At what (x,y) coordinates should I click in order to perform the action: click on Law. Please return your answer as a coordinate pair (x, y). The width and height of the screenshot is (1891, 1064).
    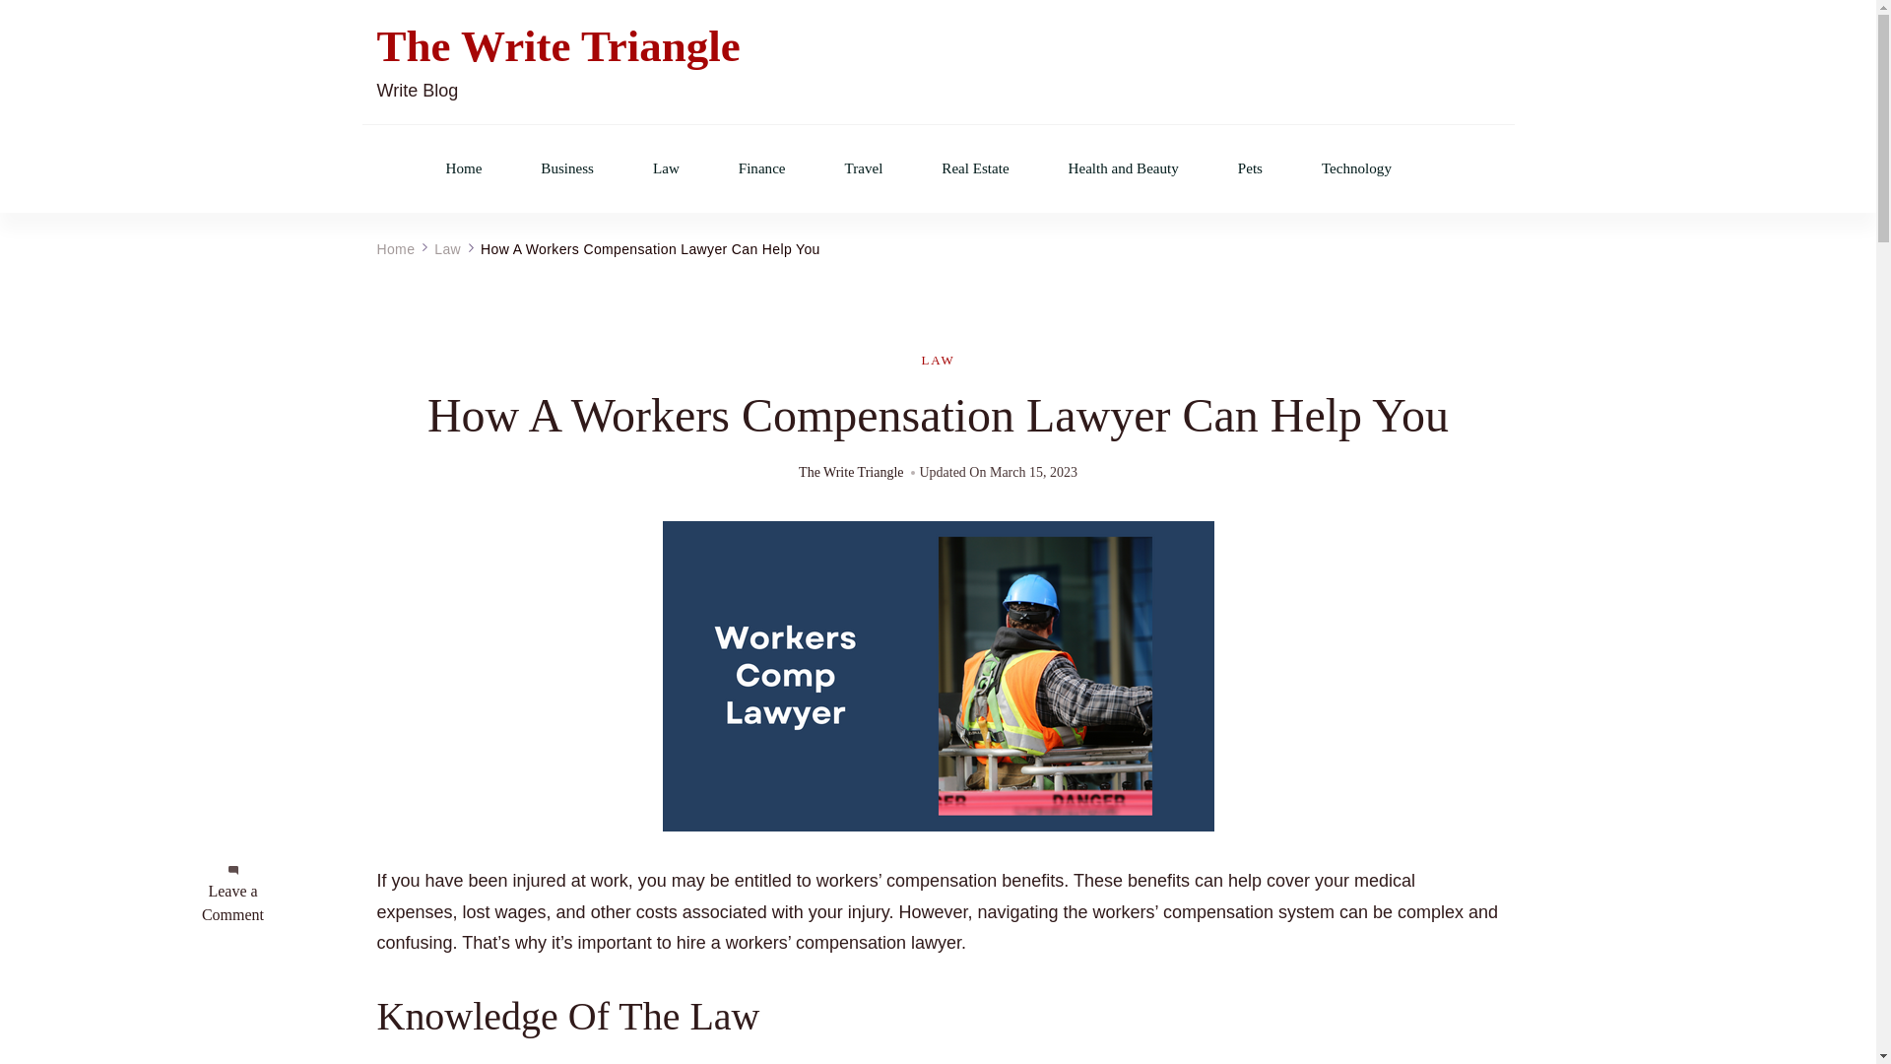
    Looking at the image, I should click on (666, 169).